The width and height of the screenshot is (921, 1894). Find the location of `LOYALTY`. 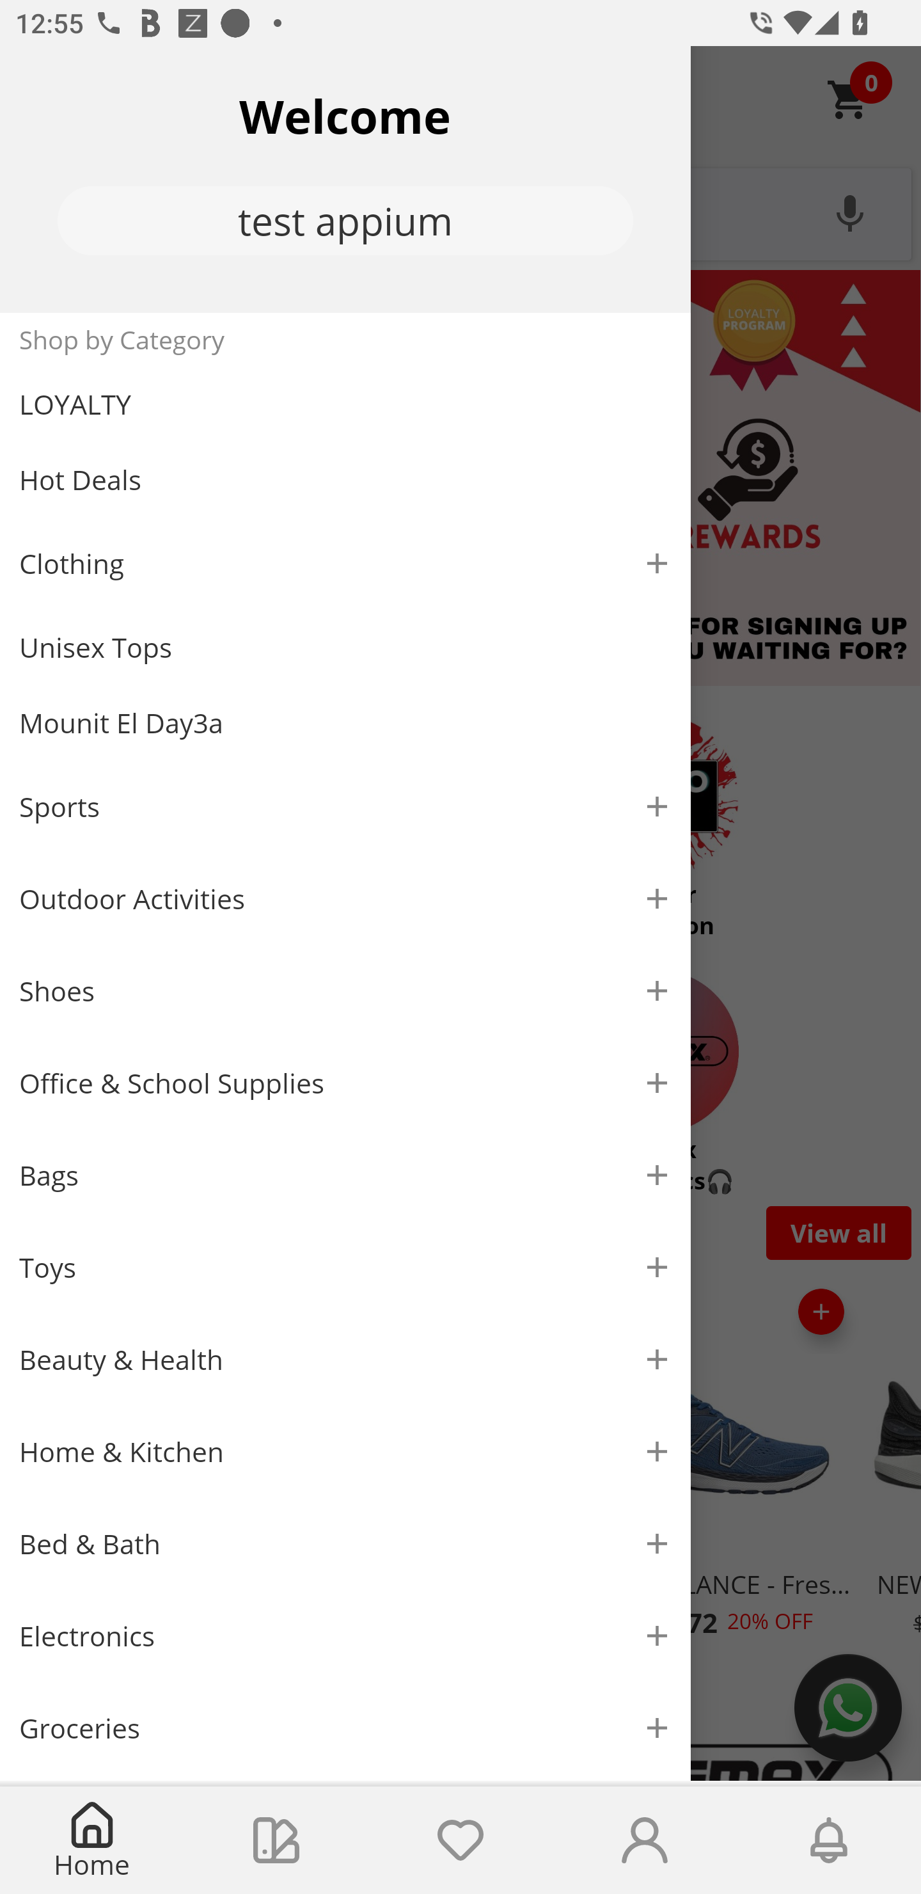

LOYALTY is located at coordinates (345, 404).